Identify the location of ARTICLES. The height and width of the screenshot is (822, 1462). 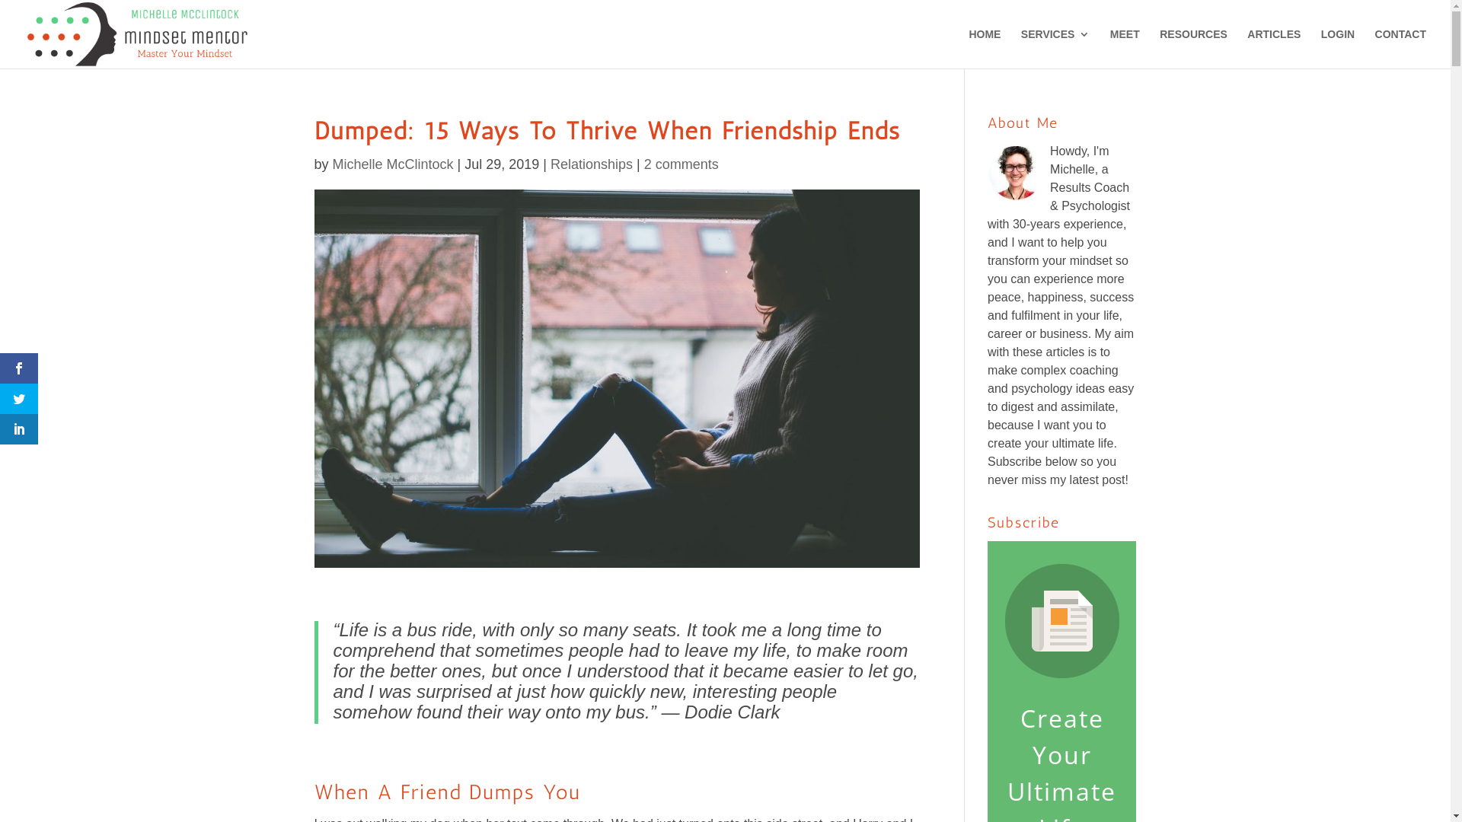
(1274, 49).